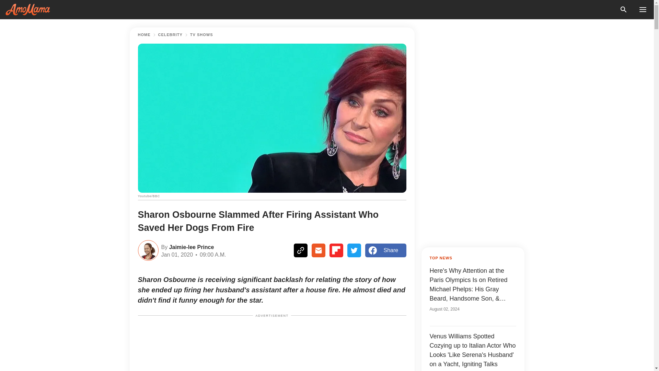  What do you see at coordinates (190, 247) in the screenshot?
I see `Jaimie-lee Prince` at bounding box center [190, 247].